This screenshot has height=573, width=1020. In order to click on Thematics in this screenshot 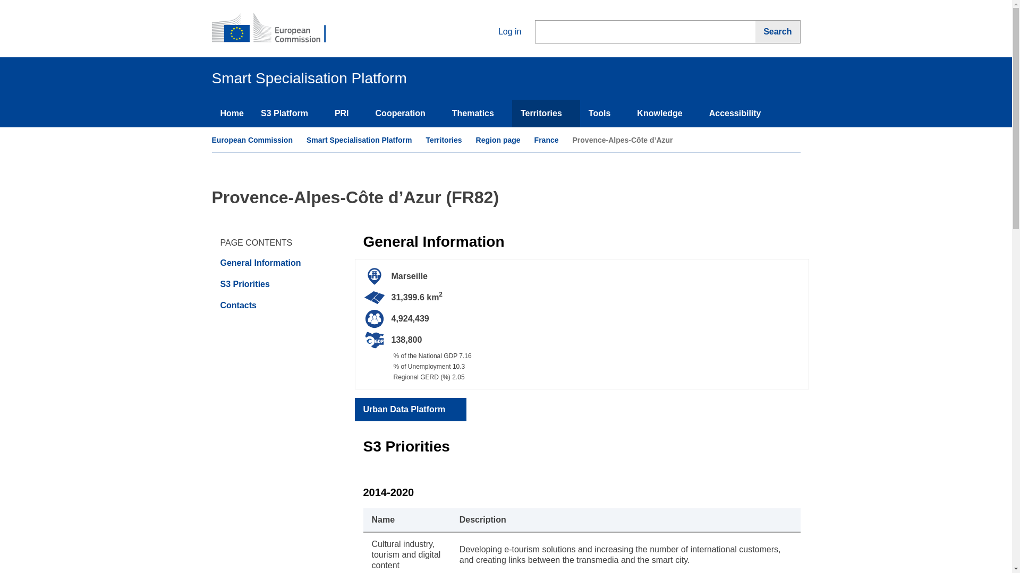, I will do `click(478, 113)`.